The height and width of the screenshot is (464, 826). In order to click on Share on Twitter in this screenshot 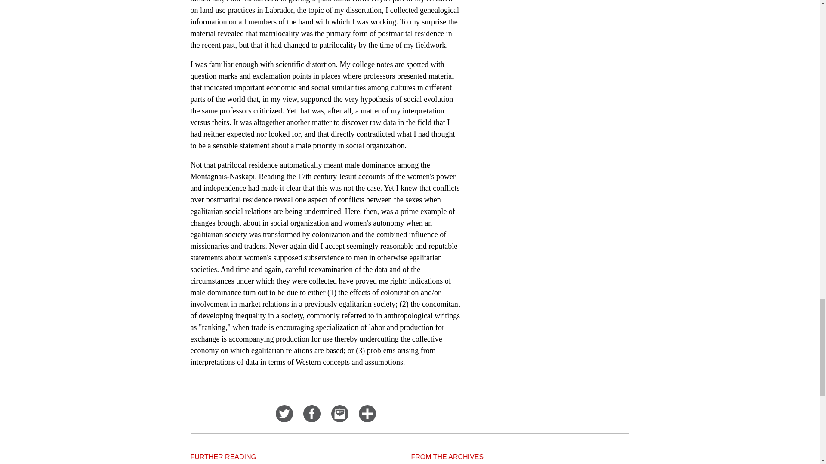, I will do `click(284, 419)`.